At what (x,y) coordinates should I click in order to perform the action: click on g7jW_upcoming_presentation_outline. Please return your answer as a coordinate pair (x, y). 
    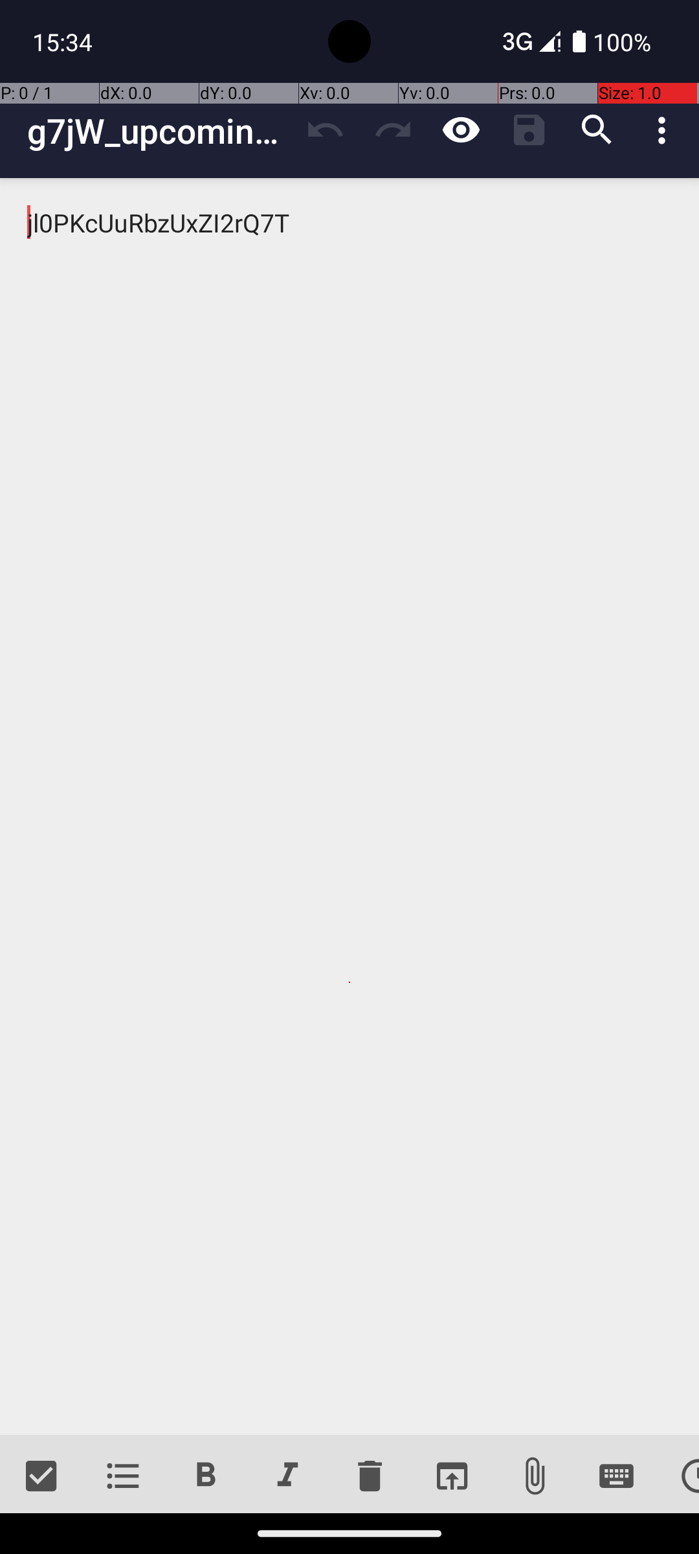
    Looking at the image, I should click on (159, 131).